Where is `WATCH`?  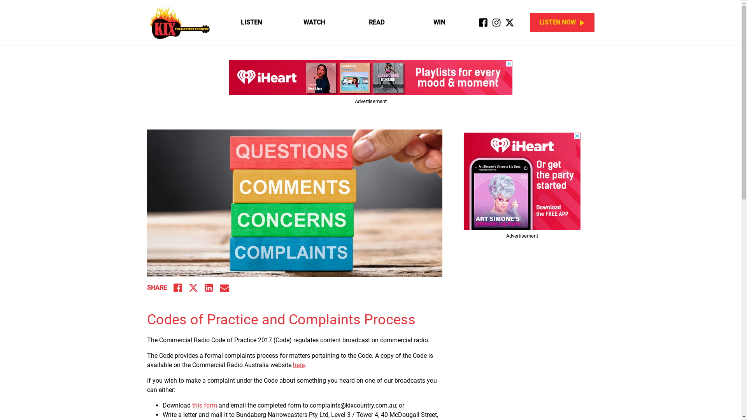
WATCH is located at coordinates (314, 23).